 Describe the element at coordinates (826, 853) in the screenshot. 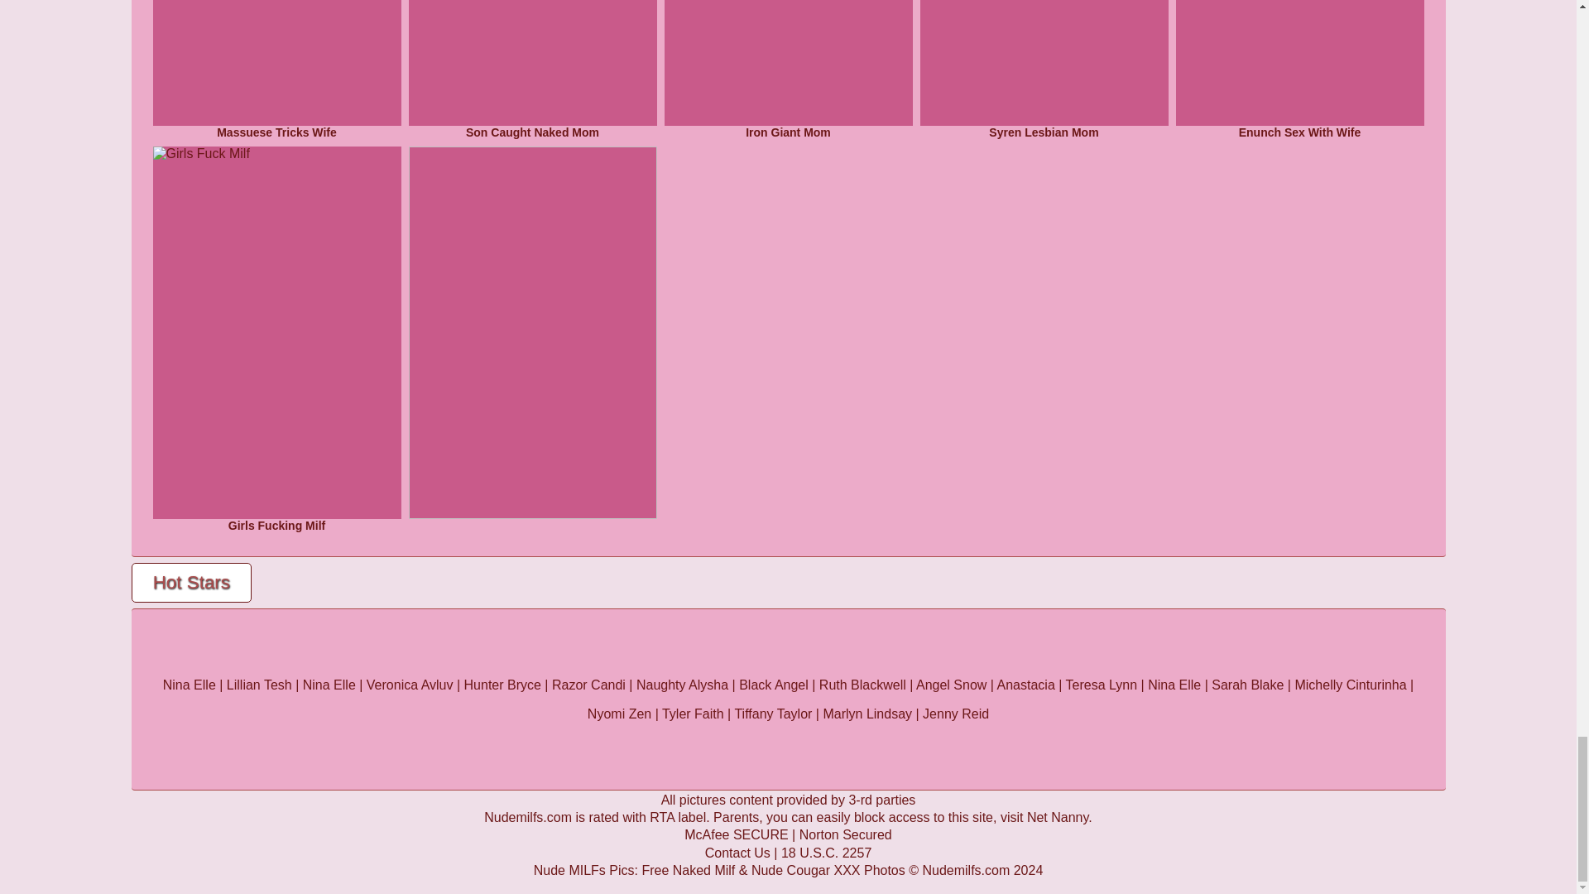

I see `18 U.S.C. 2257` at that location.